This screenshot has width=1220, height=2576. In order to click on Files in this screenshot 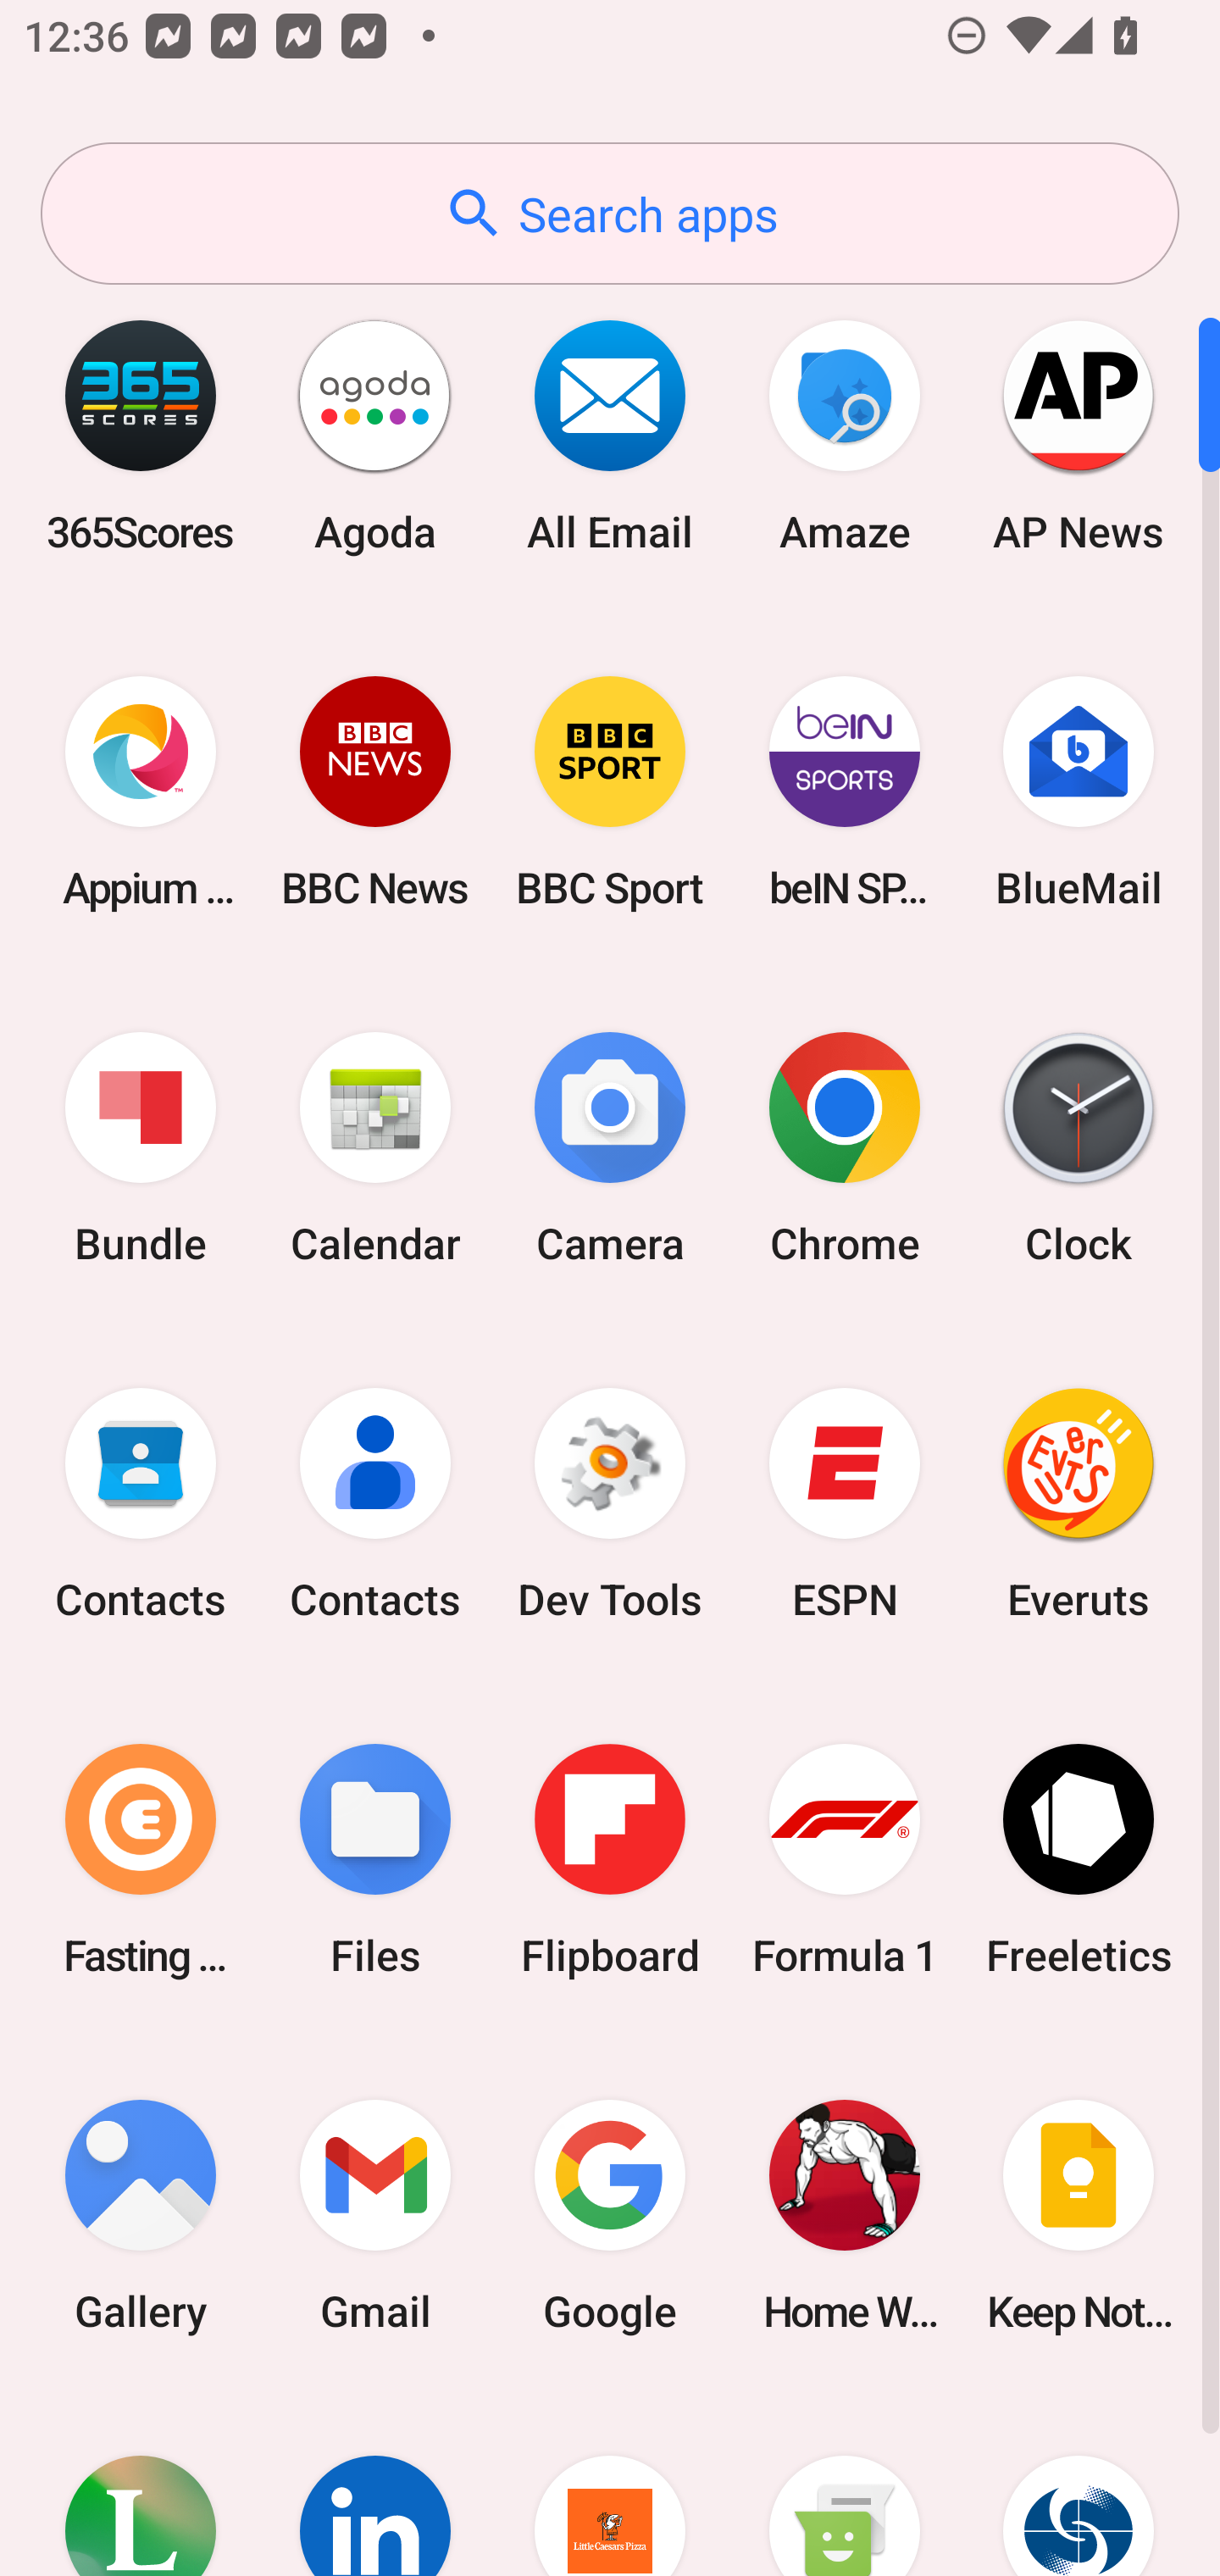, I will do `click(375, 1859)`.